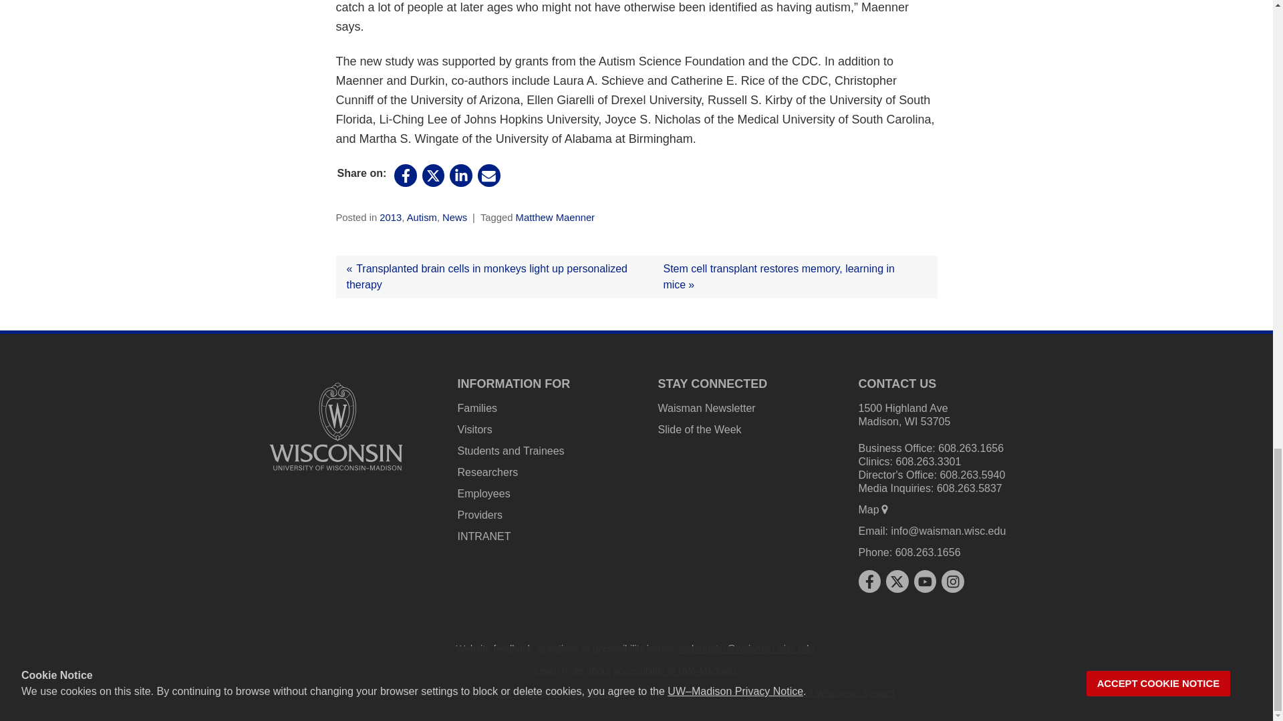 The image size is (1283, 721). I want to click on Share on X Twitter, so click(433, 176).